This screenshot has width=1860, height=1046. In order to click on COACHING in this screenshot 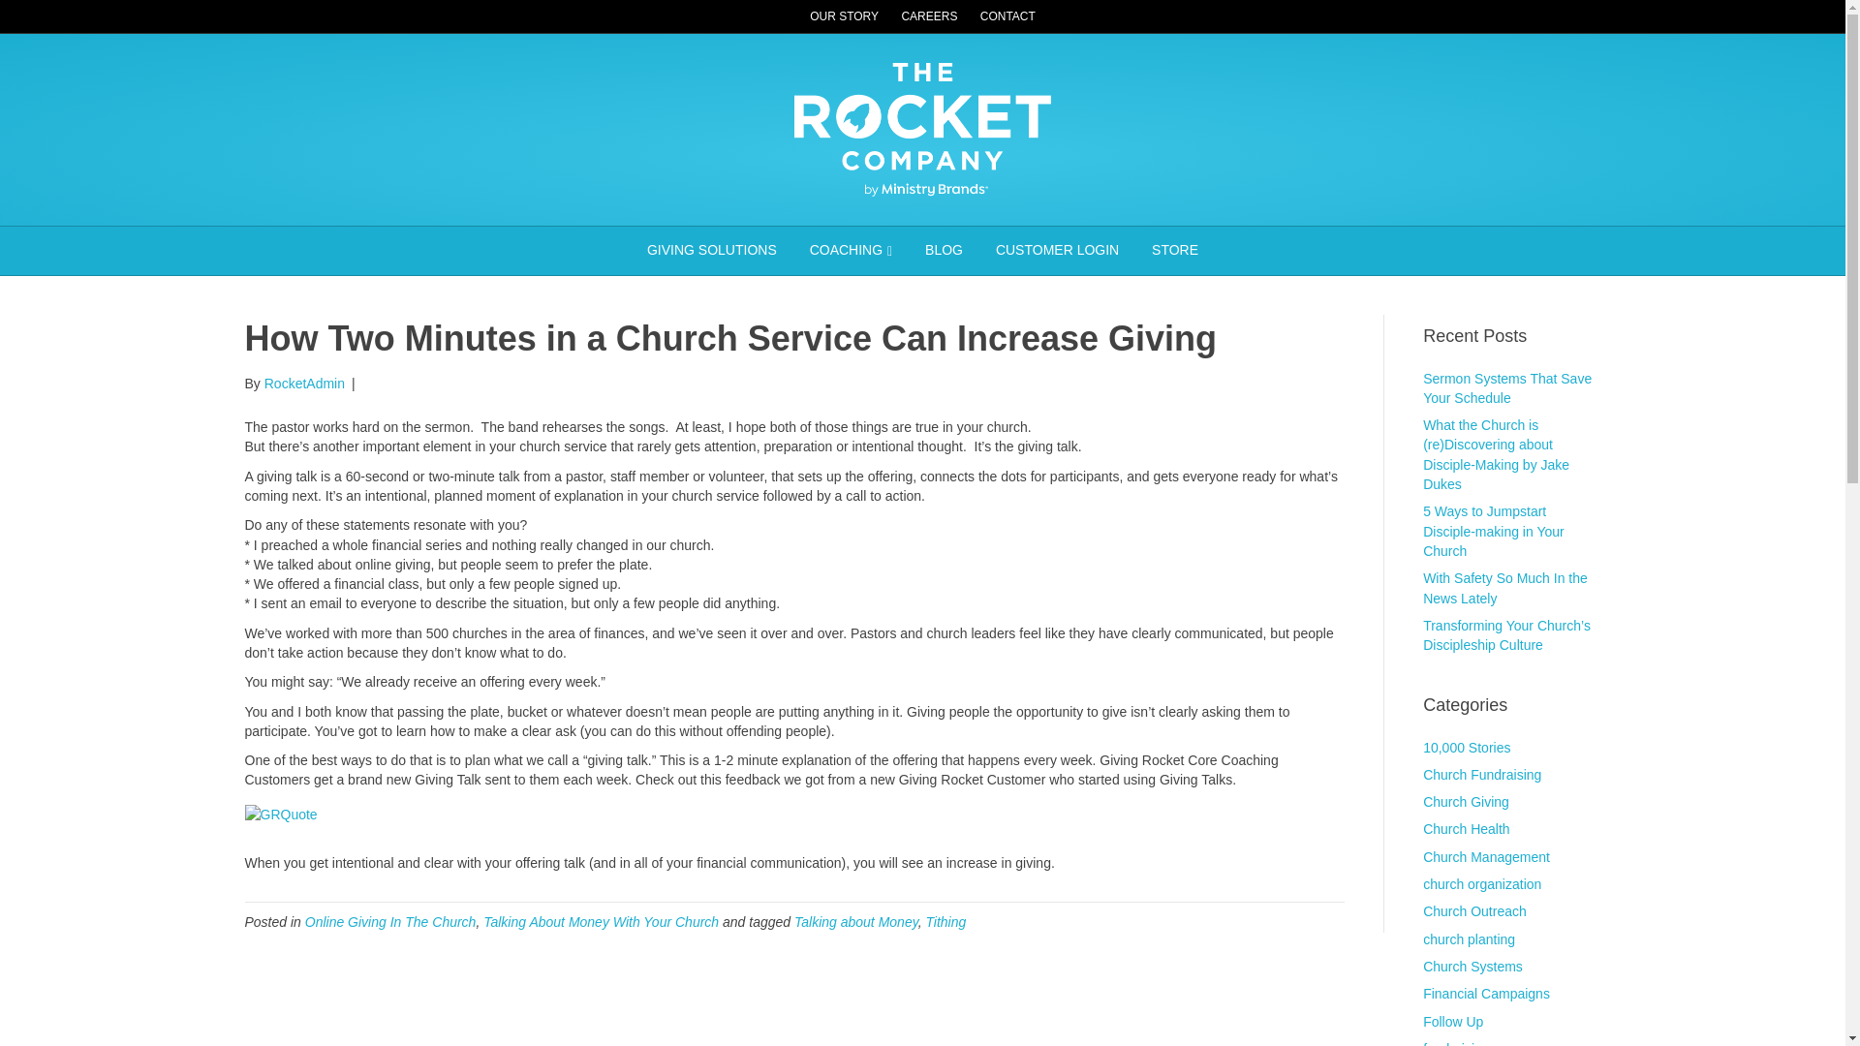, I will do `click(851, 251)`.